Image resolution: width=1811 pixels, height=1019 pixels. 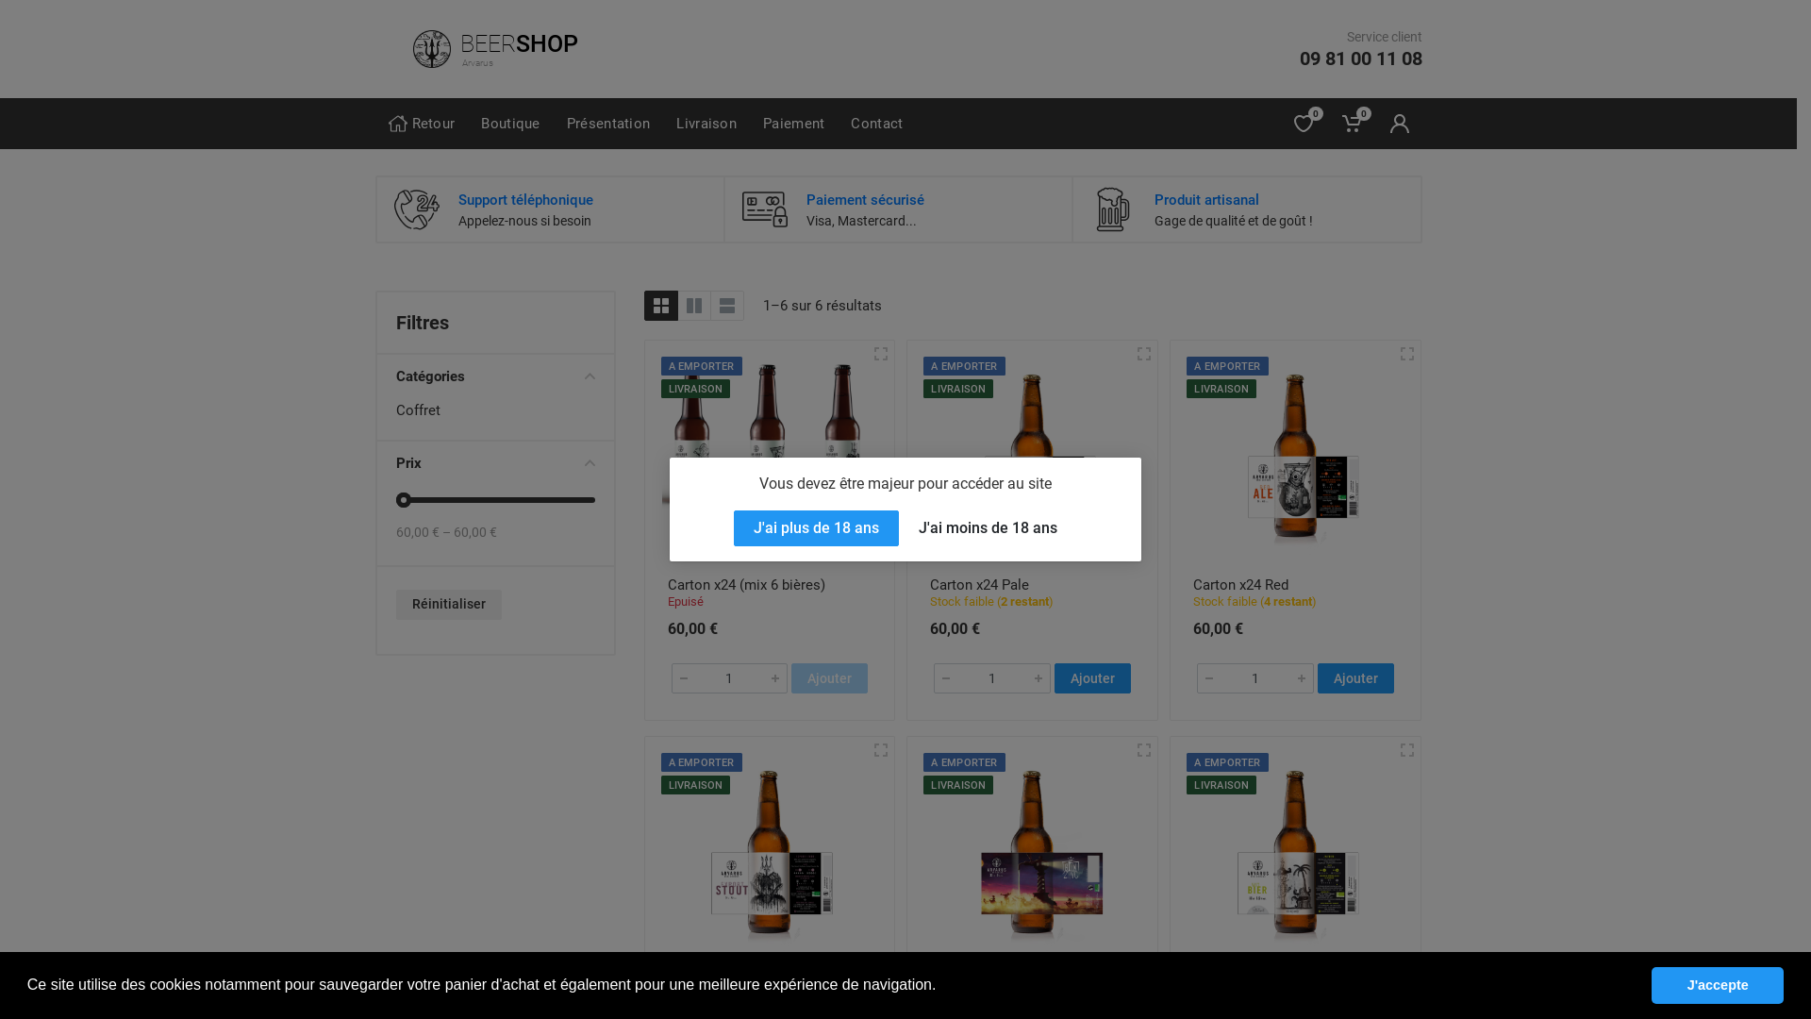 What do you see at coordinates (706, 124) in the screenshot?
I see `Livraison` at bounding box center [706, 124].